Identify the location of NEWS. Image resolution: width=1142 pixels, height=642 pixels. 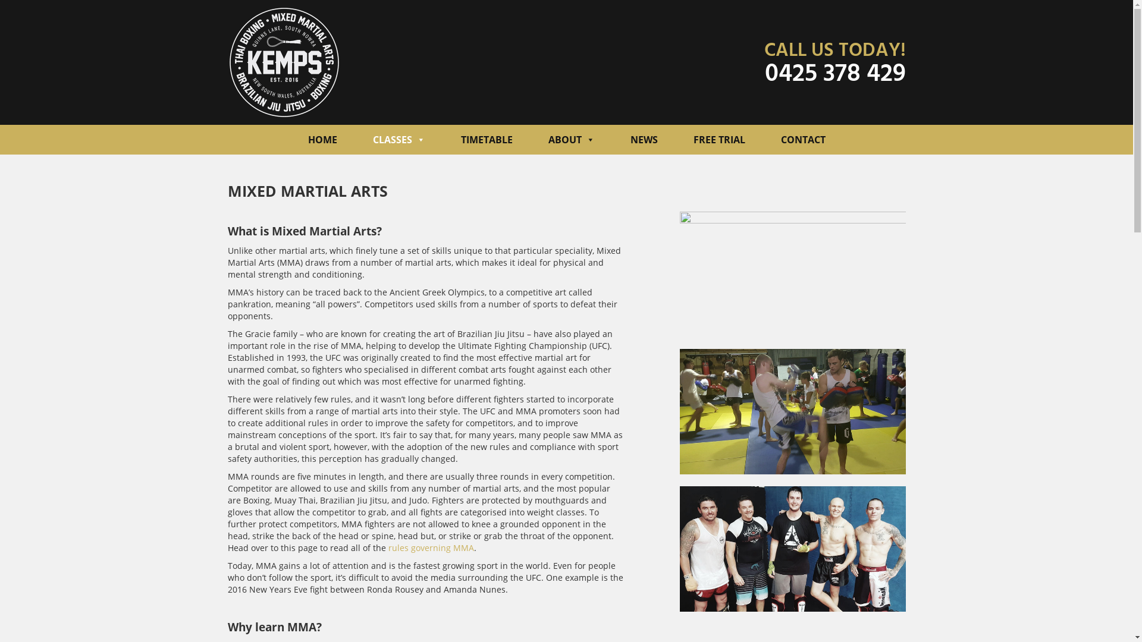
(644, 140).